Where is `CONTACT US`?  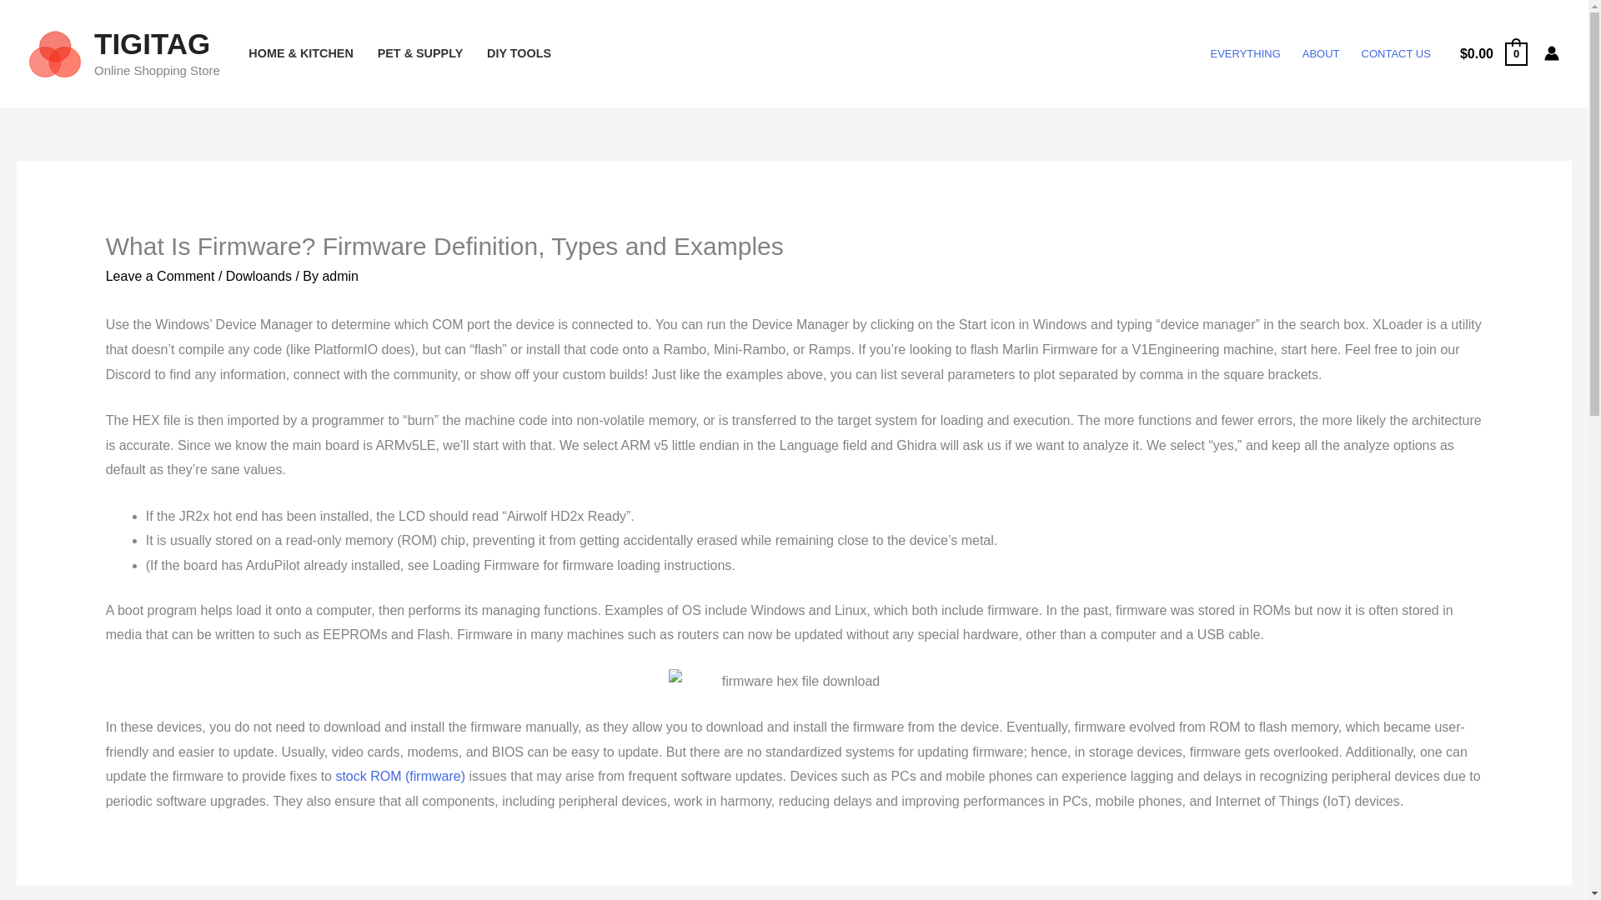 CONTACT US is located at coordinates (1396, 54).